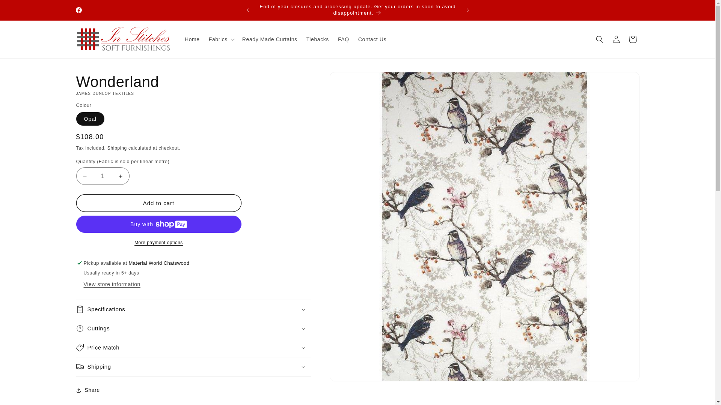 The width and height of the screenshot is (721, 405). I want to click on Increase quantity for Wonderland, so click(120, 176).